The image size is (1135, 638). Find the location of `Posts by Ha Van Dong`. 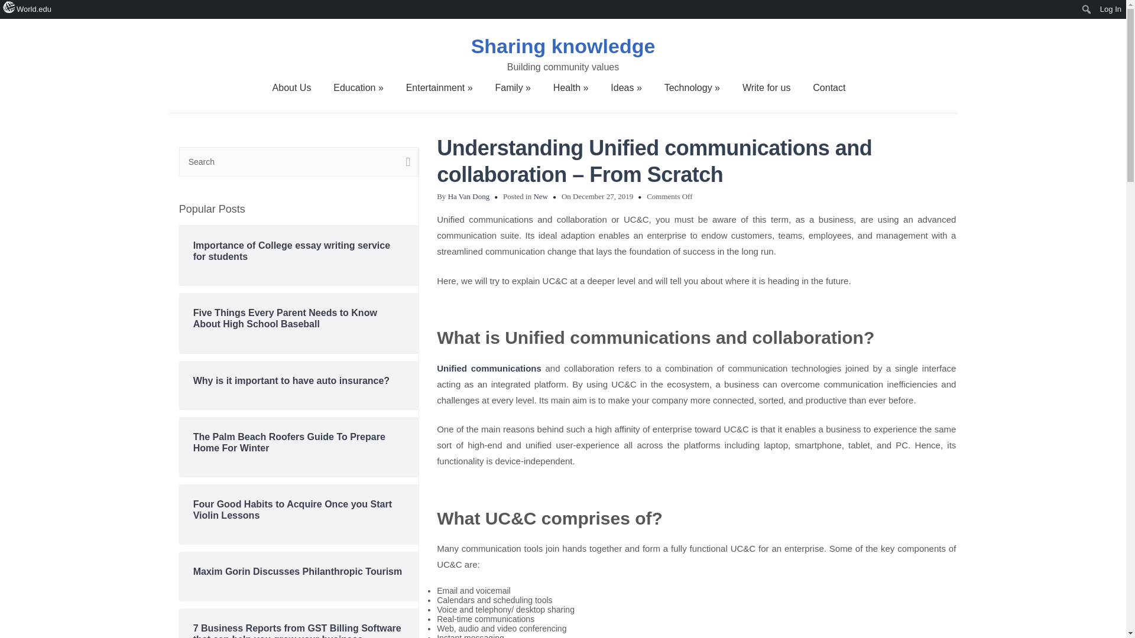

Posts by Ha Van Dong is located at coordinates (469, 196).